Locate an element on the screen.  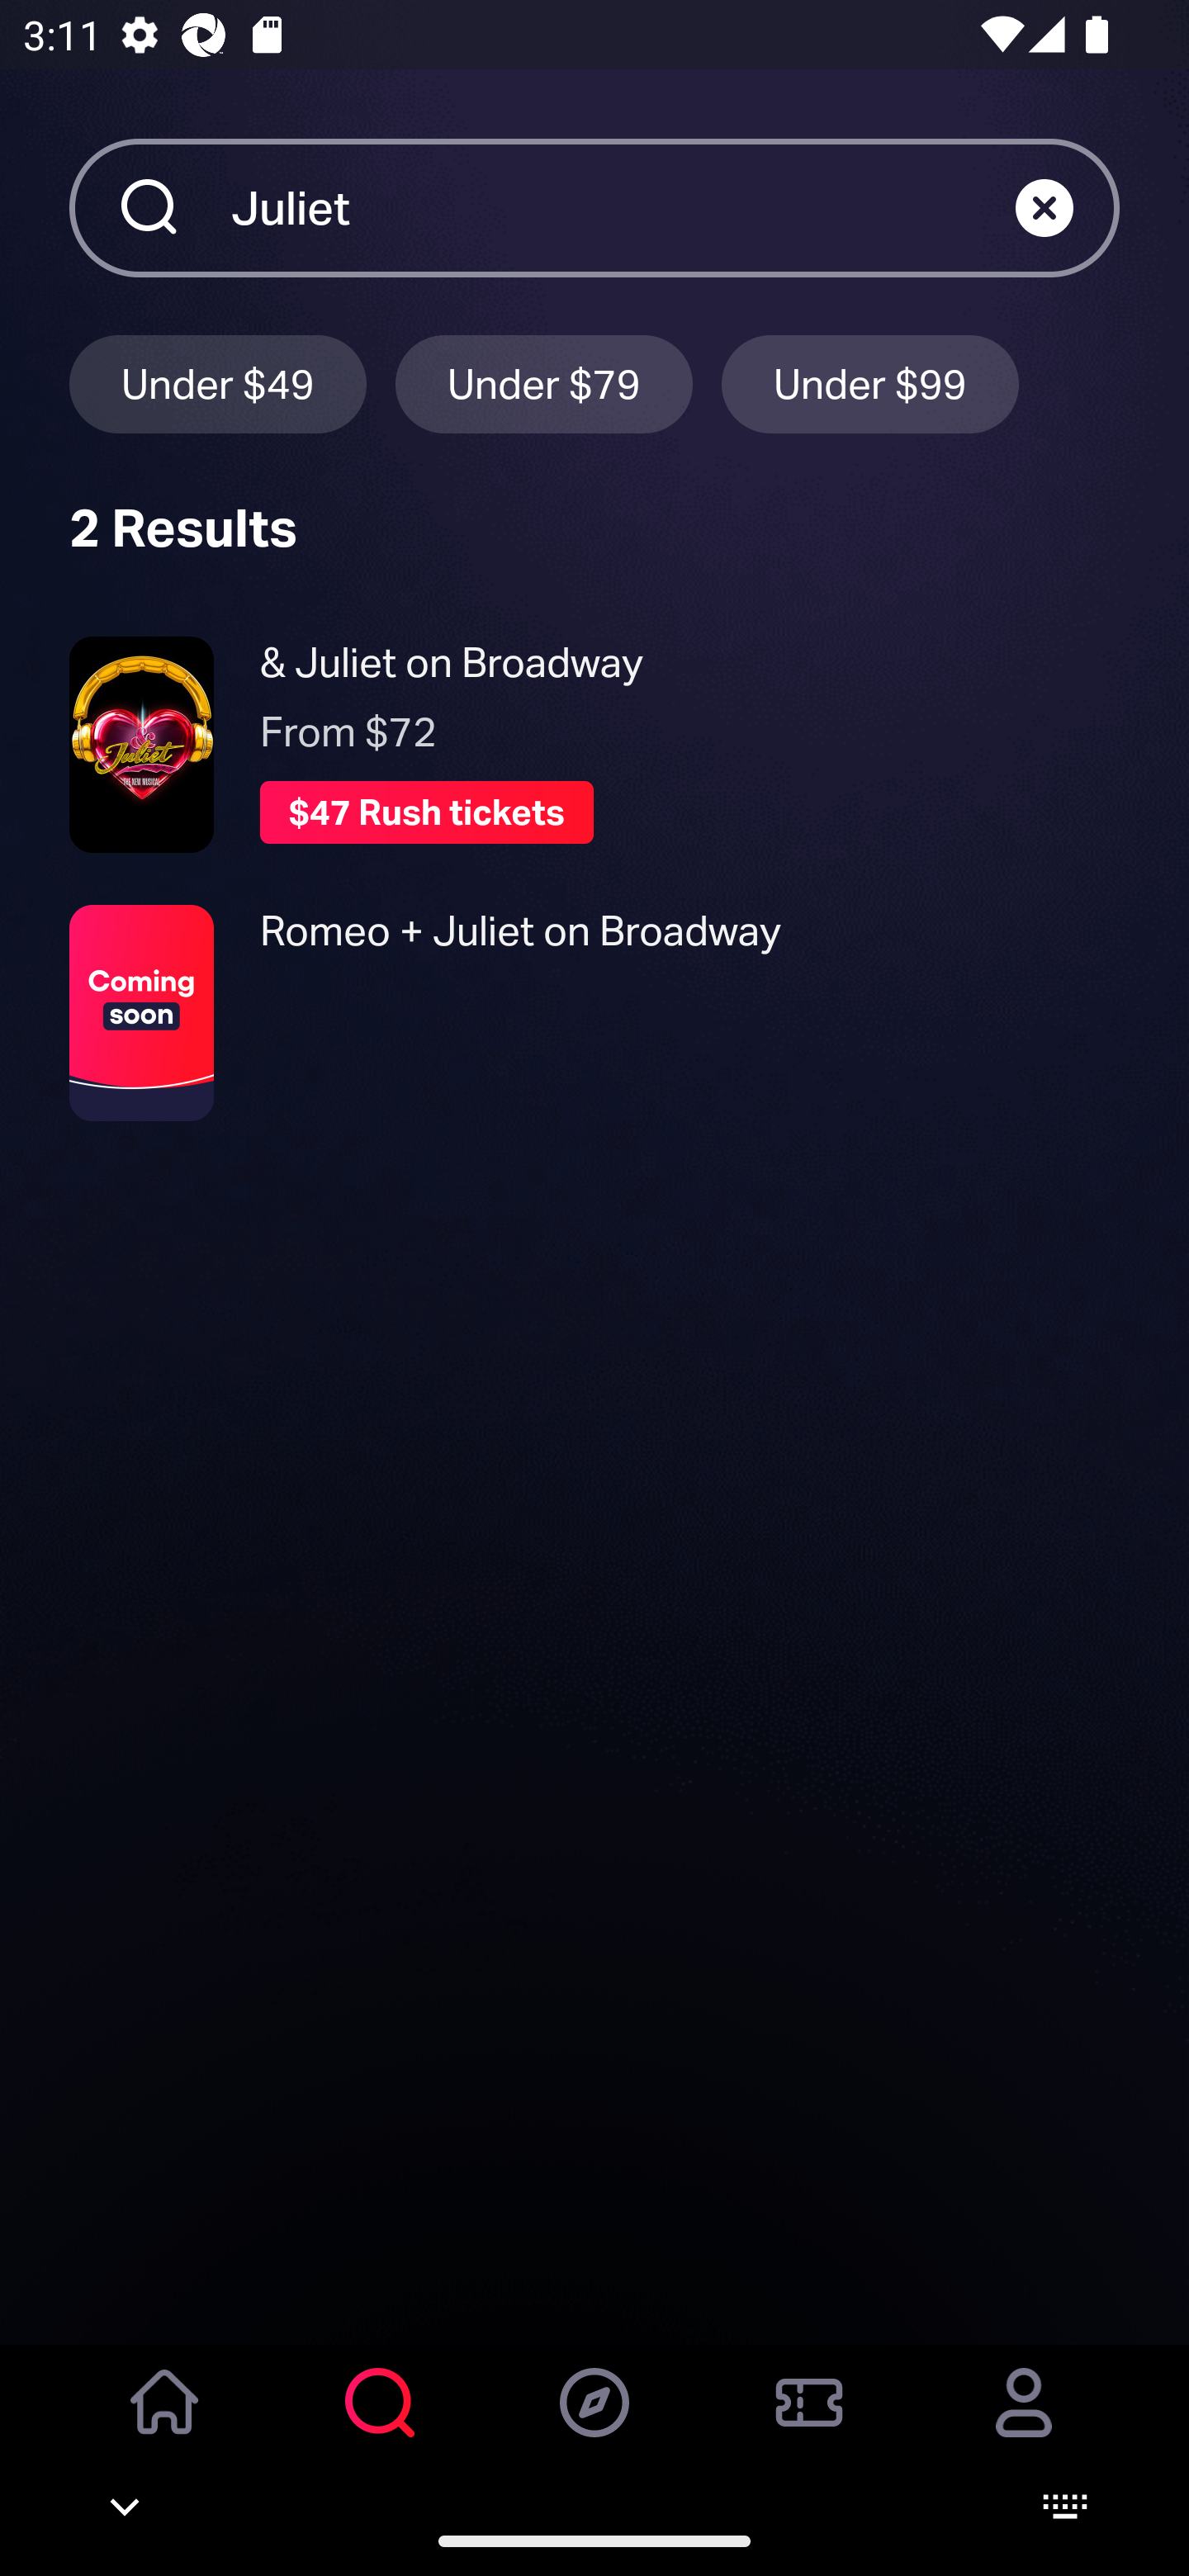
Orders is located at coordinates (809, 2425).